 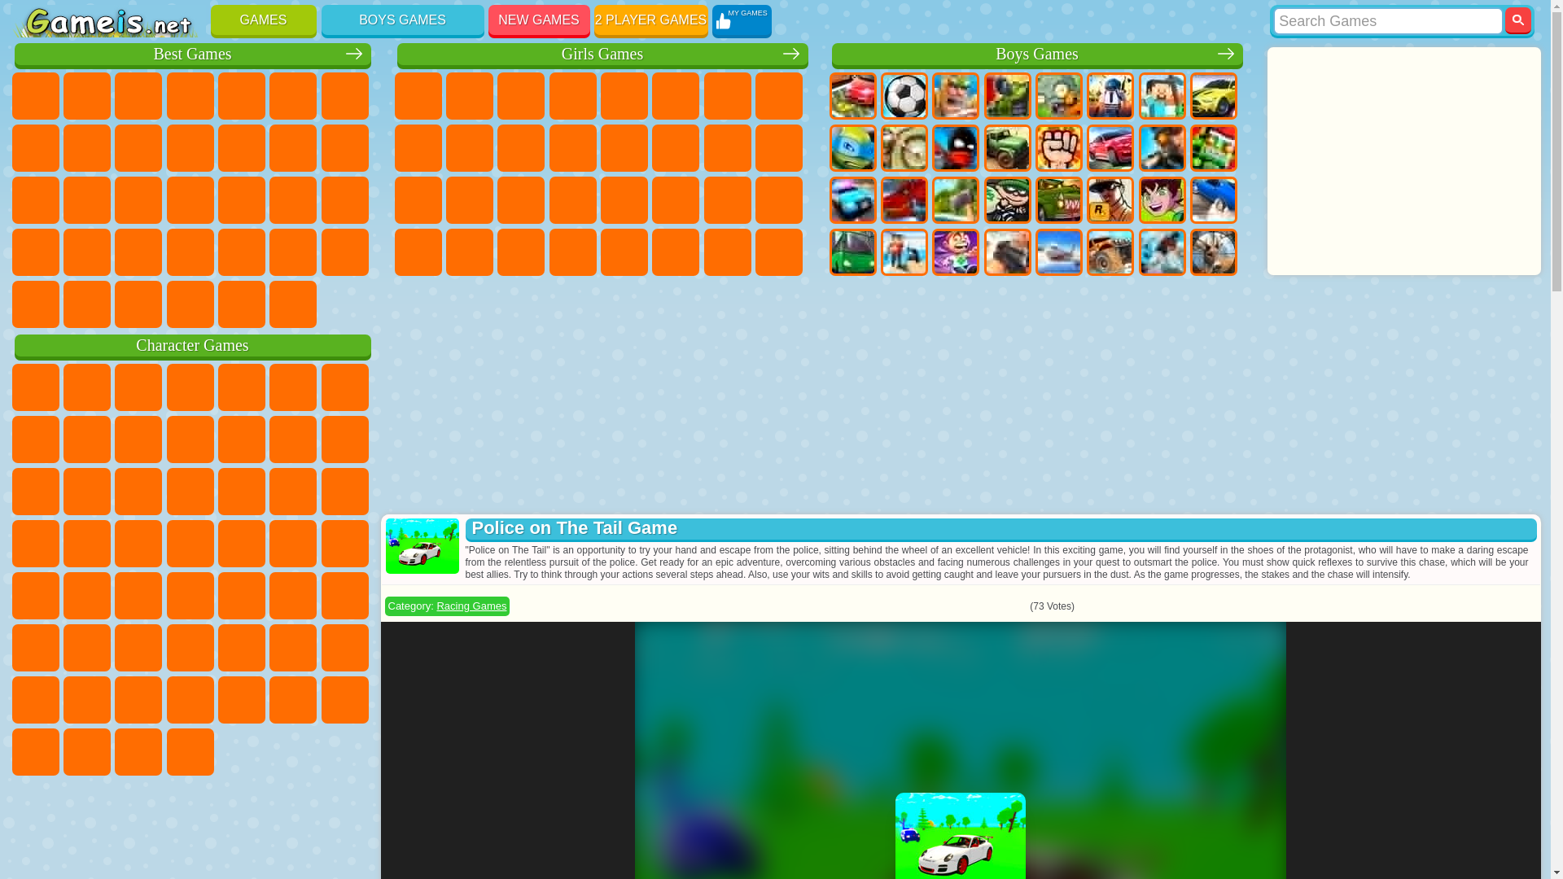 What do you see at coordinates (904, 95) in the screenshot?
I see `Football Games` at bounding box center [904, 95].